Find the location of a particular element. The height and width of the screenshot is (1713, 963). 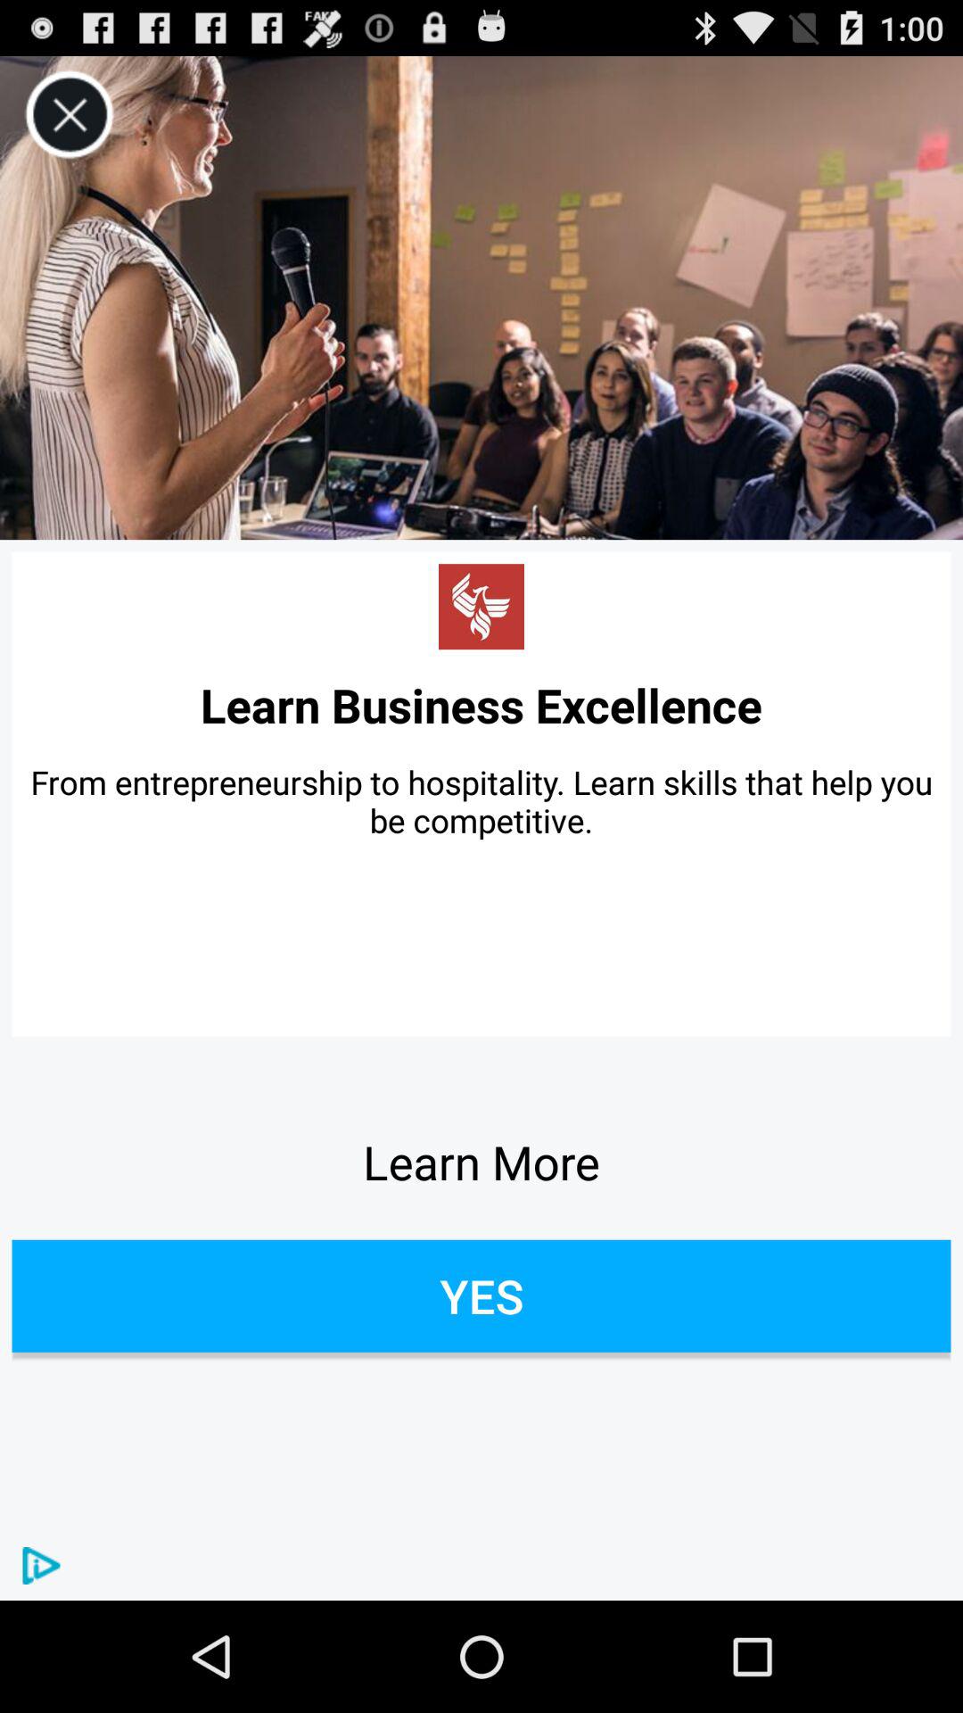

turn off the icon at the top is located at coordinates (481, 298).